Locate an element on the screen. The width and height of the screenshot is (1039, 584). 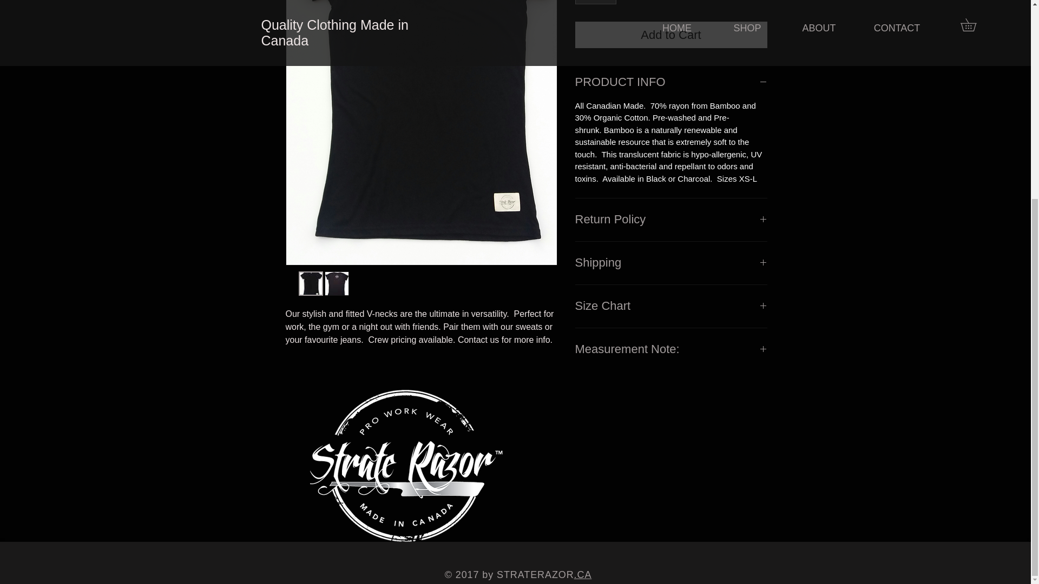
Shipping is located at coordinates (670, 263).